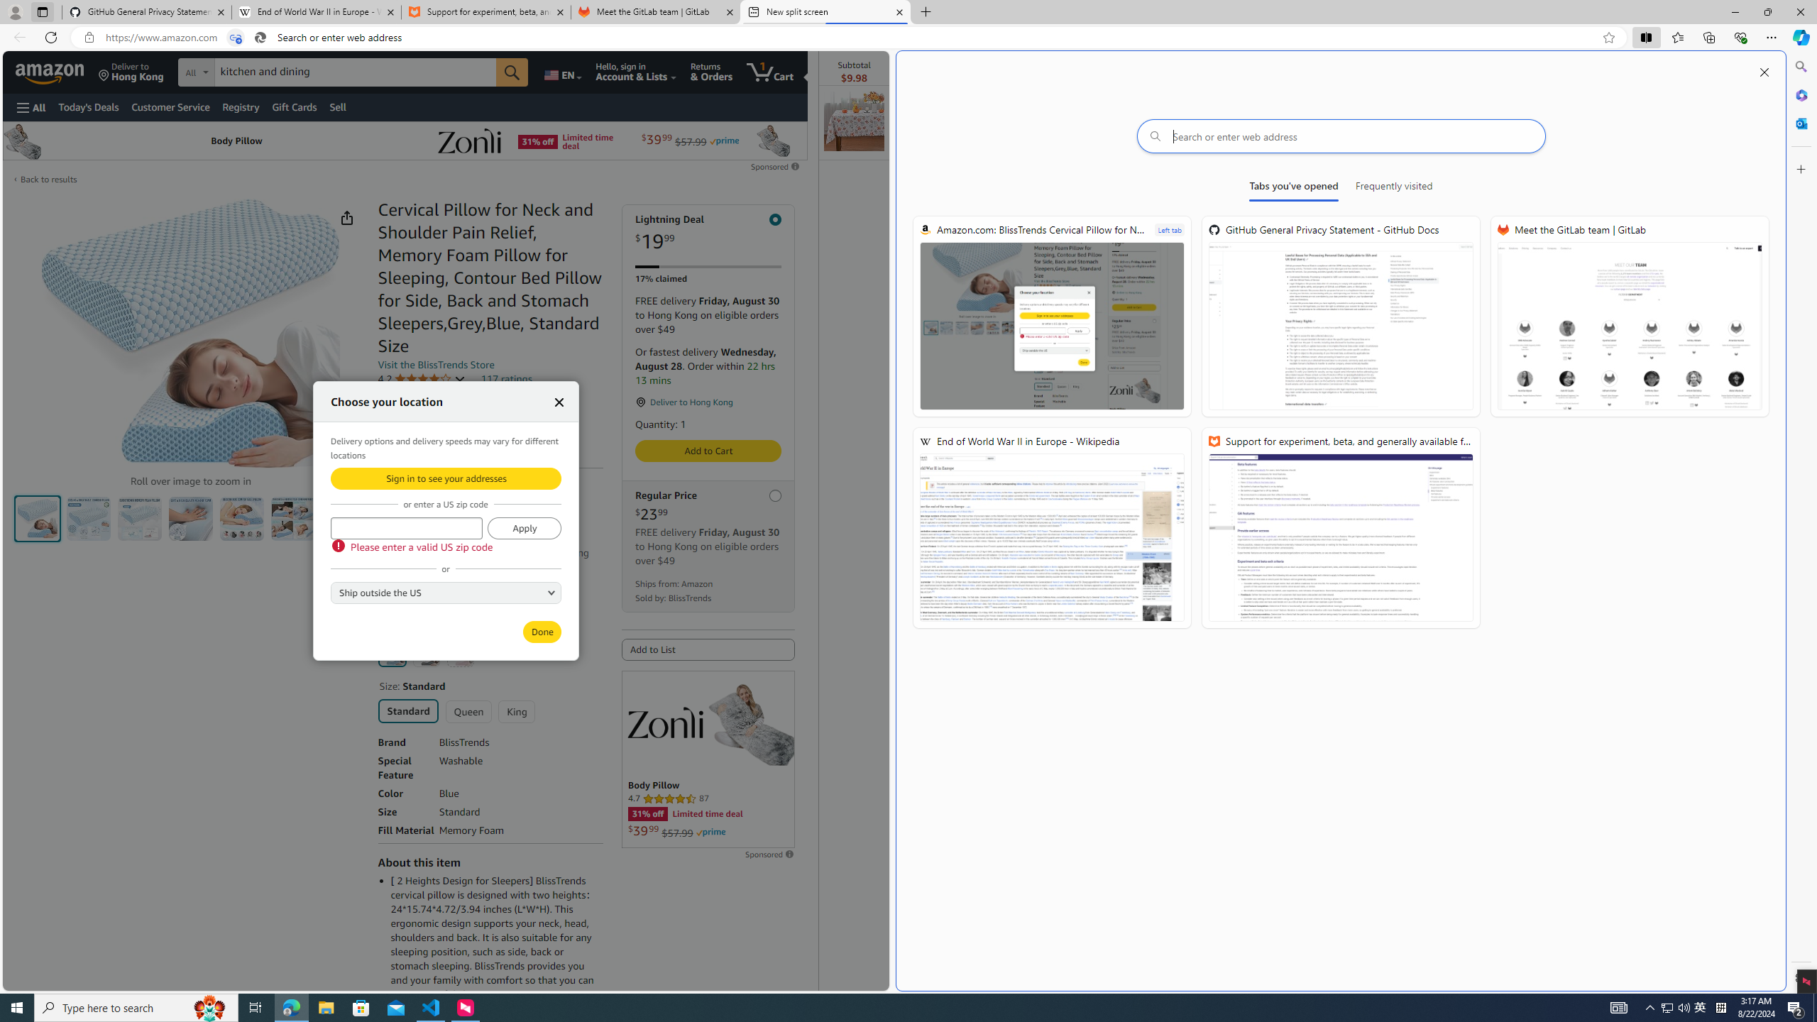 The height and width of the screenshot is (1022, 1817). Describe the element at coordinates (260, 38) in the screenshot. I see `Search icon` at that location.